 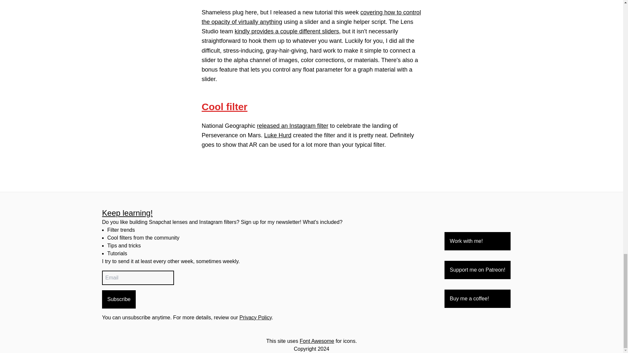 What do you see at coordinates (311, 17) in the screenshot?
I see `covering how to control the opacity of virtually anything` at bounding box center [311, 17].